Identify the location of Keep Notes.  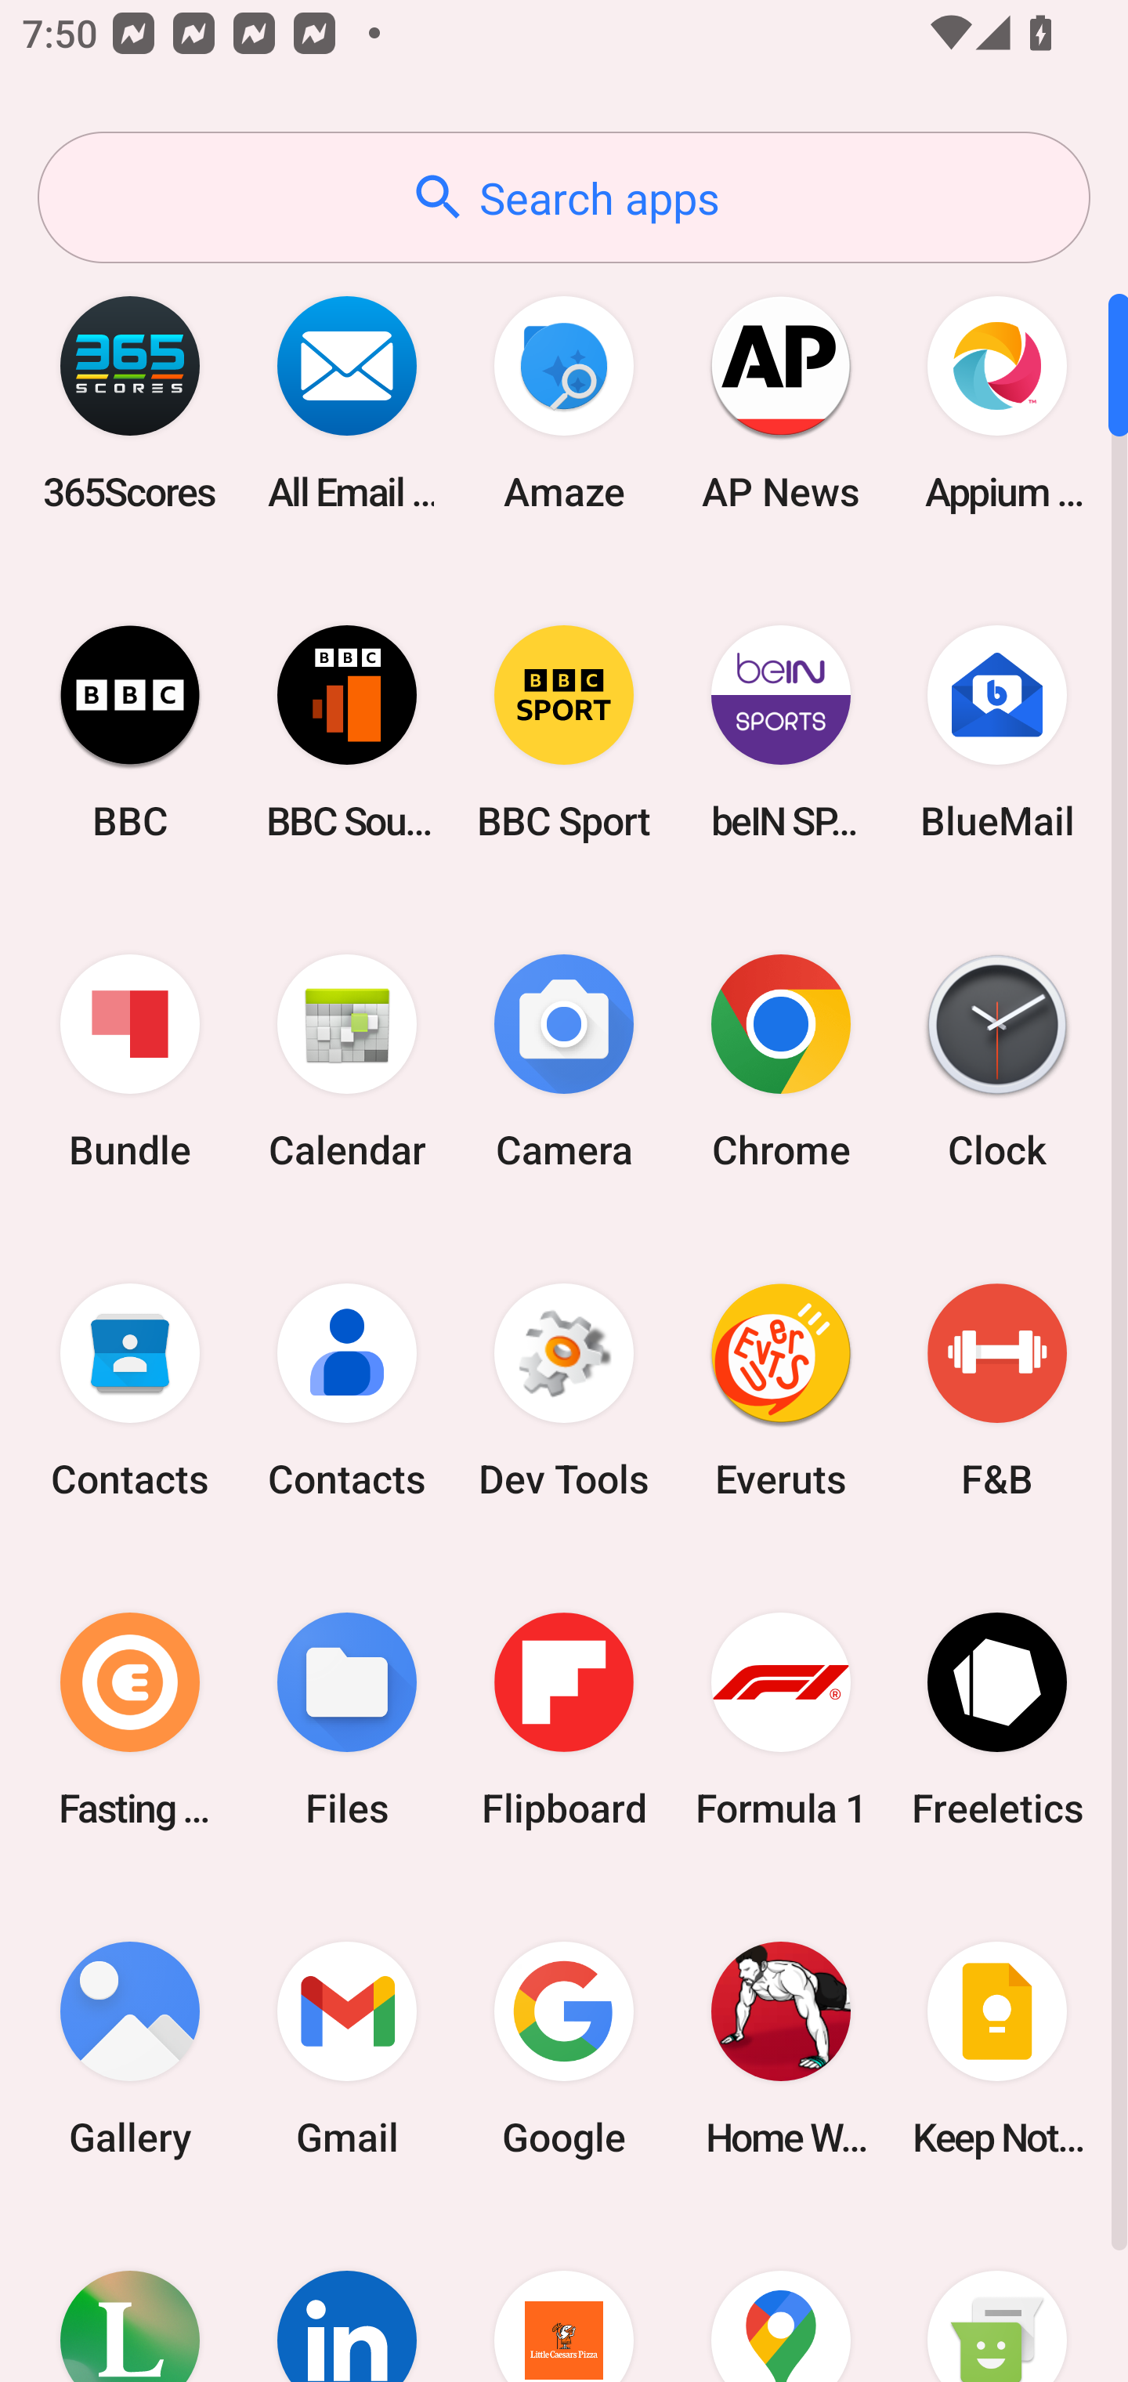
(997, 2048).